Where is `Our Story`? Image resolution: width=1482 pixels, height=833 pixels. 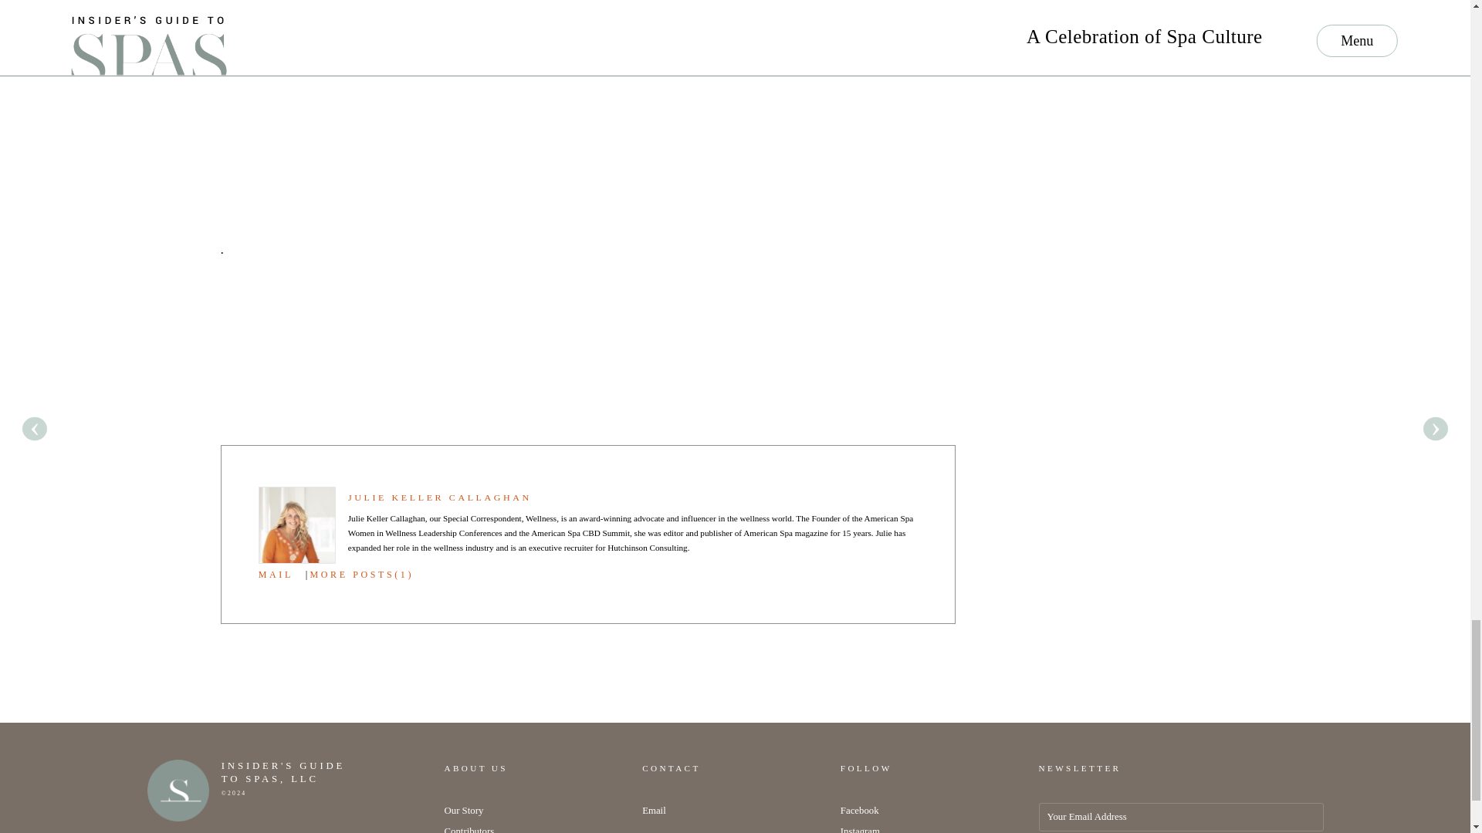 Our Story is located at coordinates (465, 811).